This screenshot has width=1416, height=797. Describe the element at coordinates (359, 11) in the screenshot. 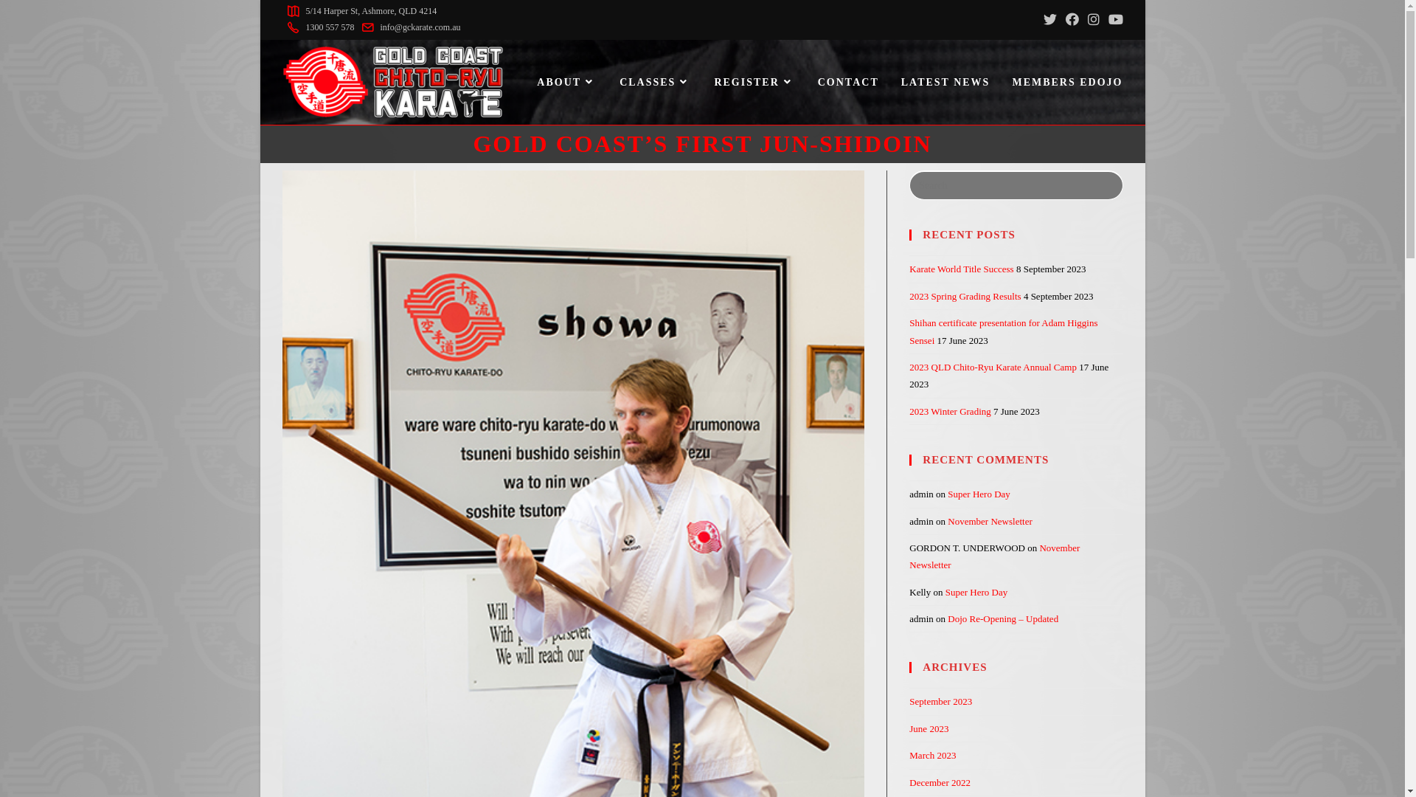

I see `5/14 Harper St, Ashmore, QLD 4214` at that location.